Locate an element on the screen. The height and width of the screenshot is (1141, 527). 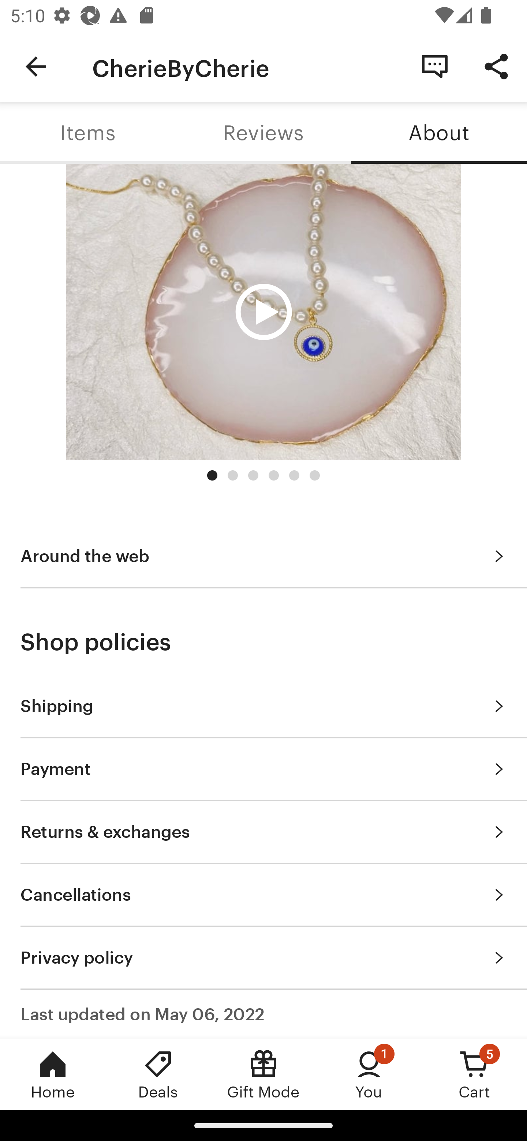
Navigate up is located at coordinates (36, 67).